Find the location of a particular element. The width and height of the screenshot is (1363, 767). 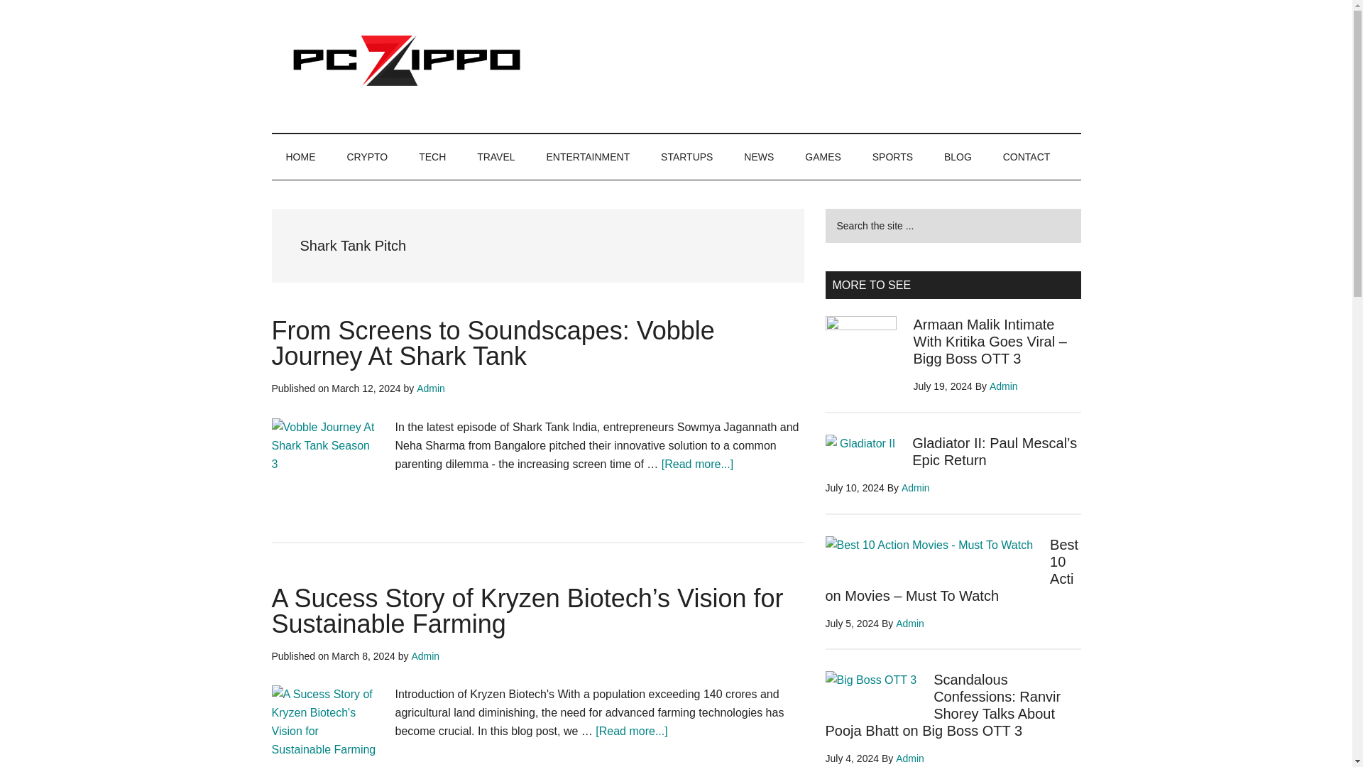

BLOG is located at coordinates (957, 156).